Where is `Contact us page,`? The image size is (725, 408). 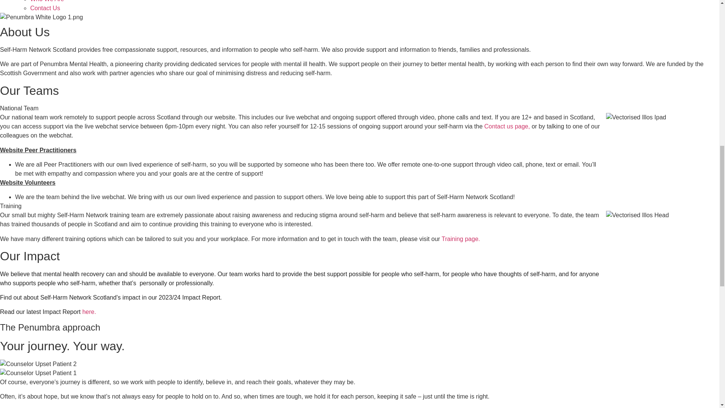 Contact us page, is located at coordinates (507, 126).